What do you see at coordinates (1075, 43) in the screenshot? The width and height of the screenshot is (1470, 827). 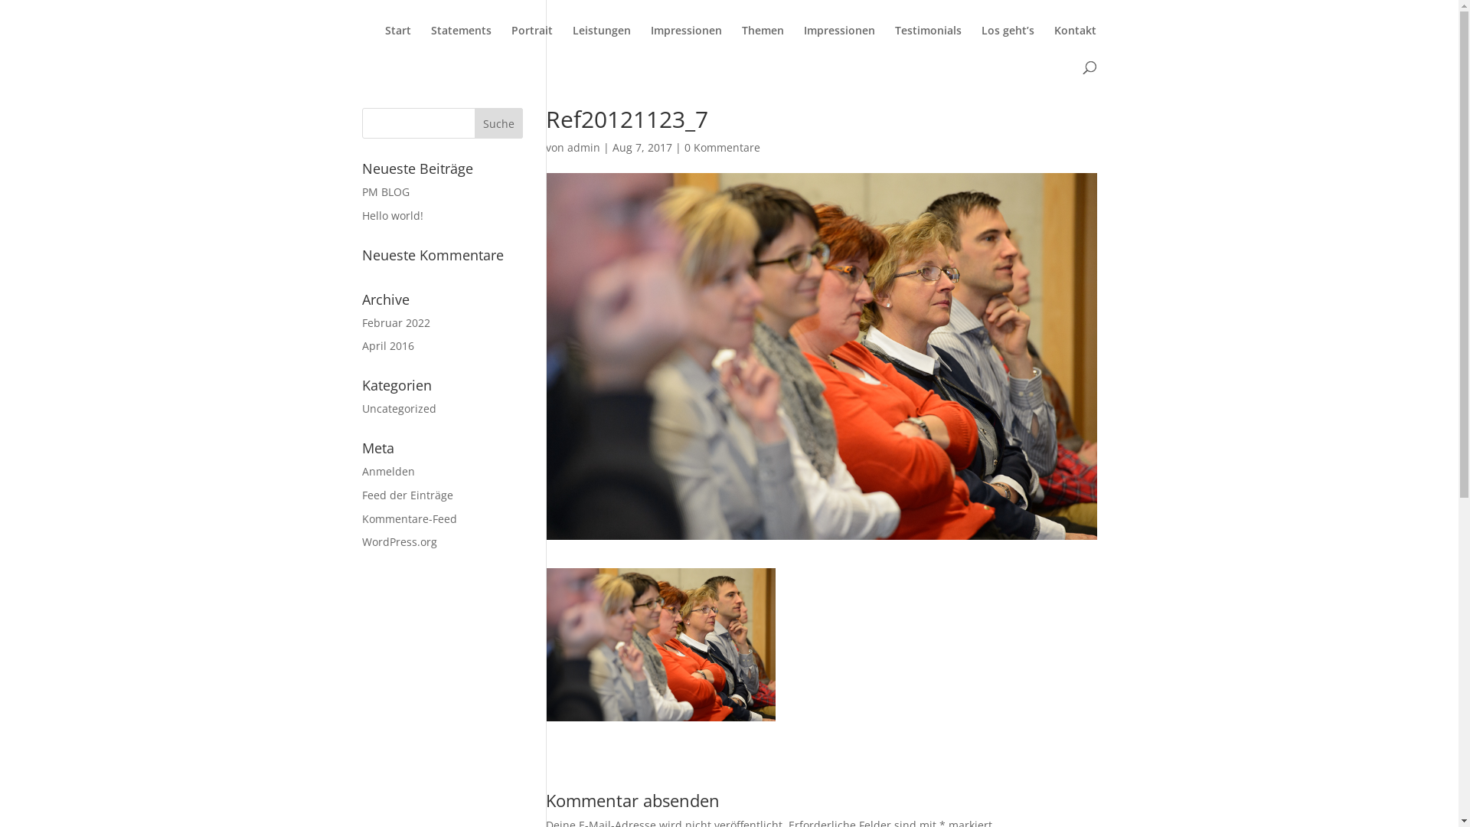 I see `Kontakt` at bounding box center [1075, 43].